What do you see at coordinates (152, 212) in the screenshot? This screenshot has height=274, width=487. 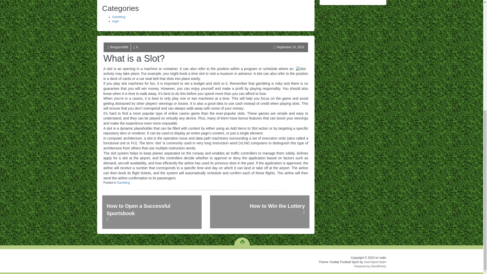 I see `How to Open a Successful Sportsbook` at bounding box center [152, 212].